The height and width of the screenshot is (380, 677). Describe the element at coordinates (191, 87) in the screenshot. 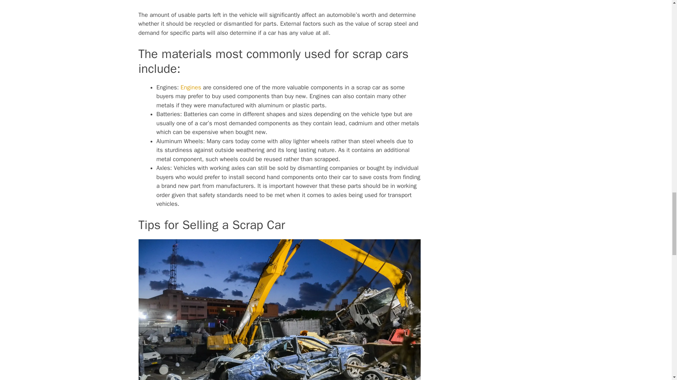

I see `Engines` at that location.